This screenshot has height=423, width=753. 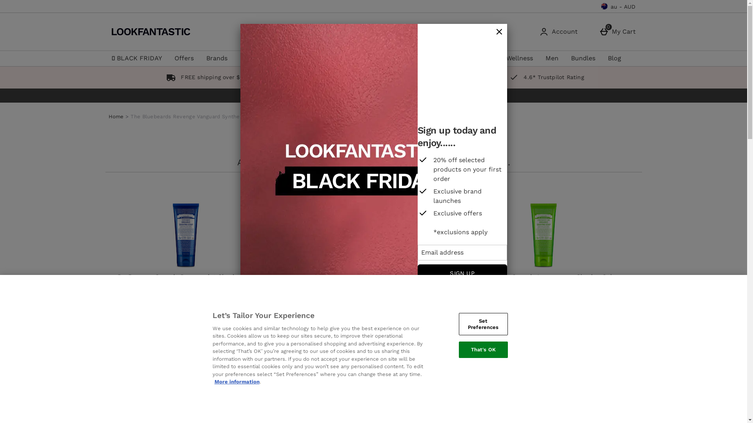 I want to click on Skincare, so click(x=279, y=58).